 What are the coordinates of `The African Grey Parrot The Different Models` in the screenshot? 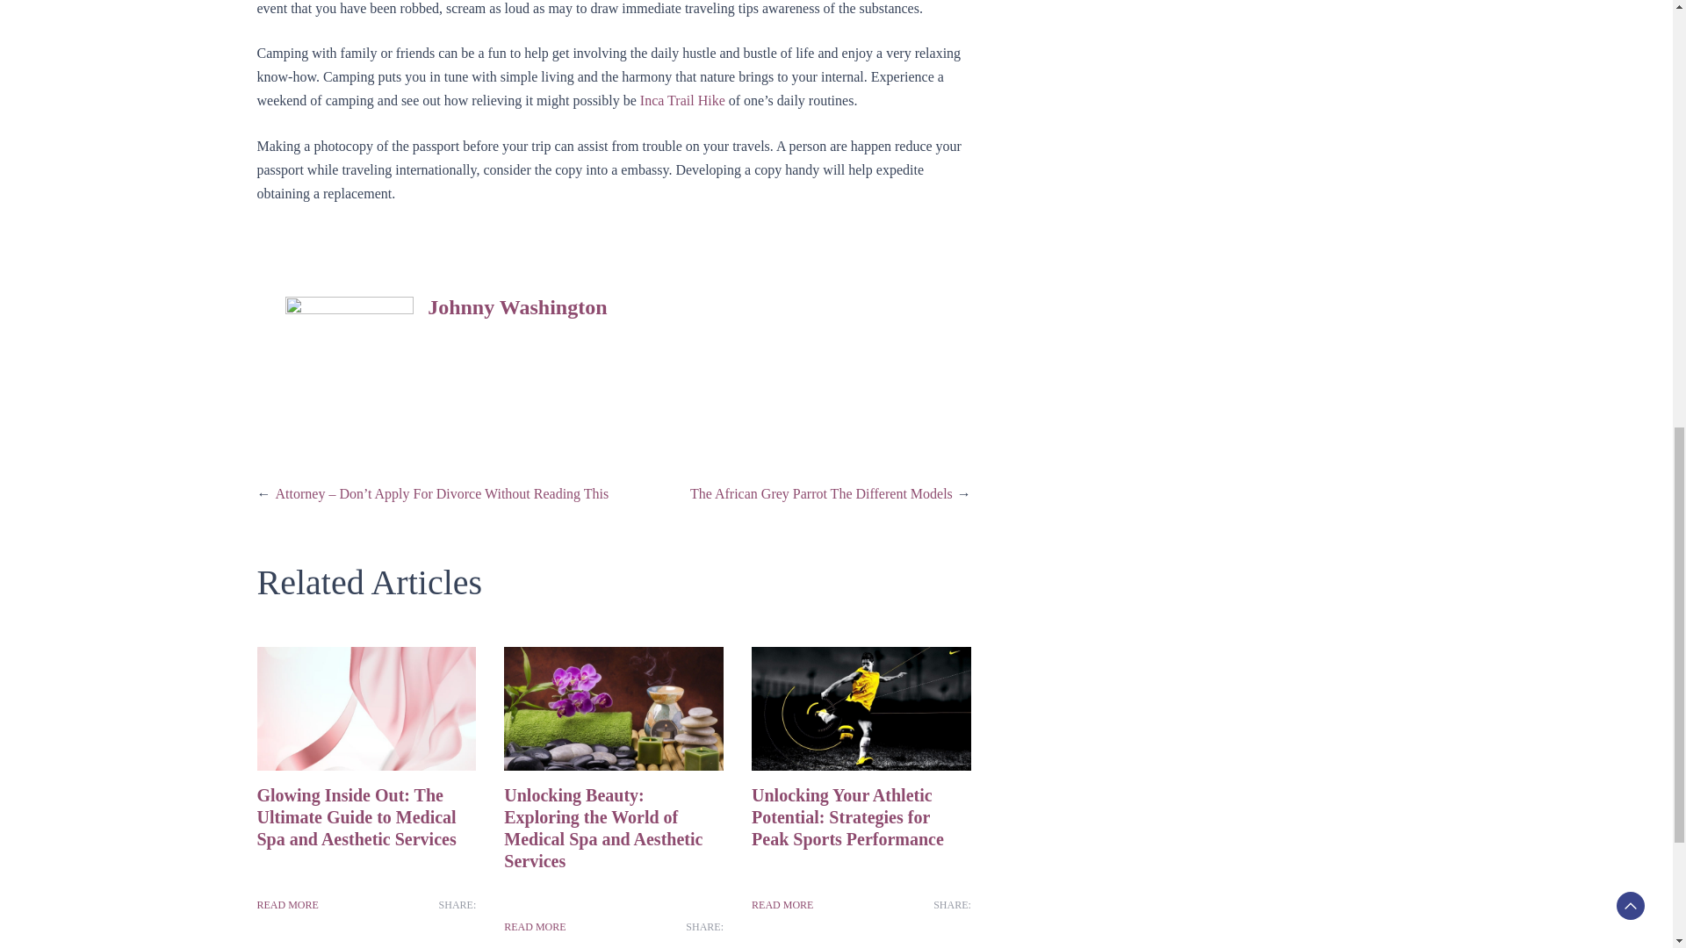 It's located at (820, 493).